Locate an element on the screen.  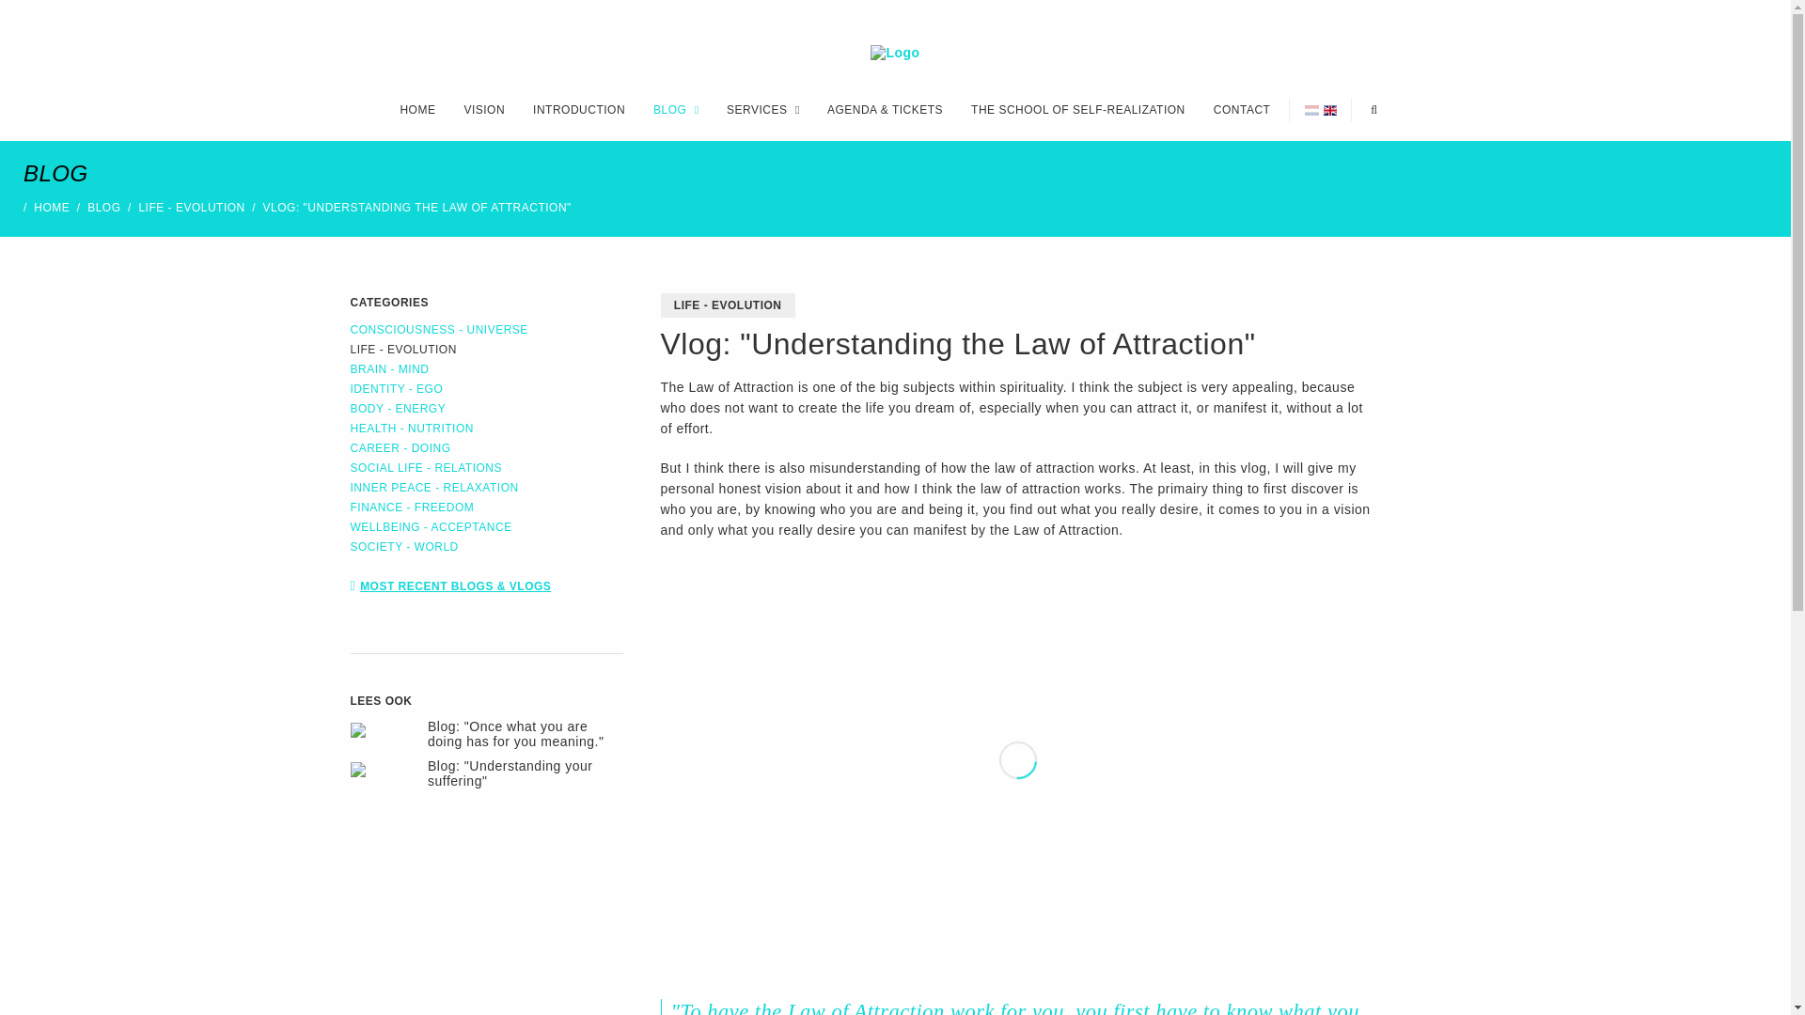
THE SCHOOL OF SELF-REALIZATION is located at coordinates (1078, 109).